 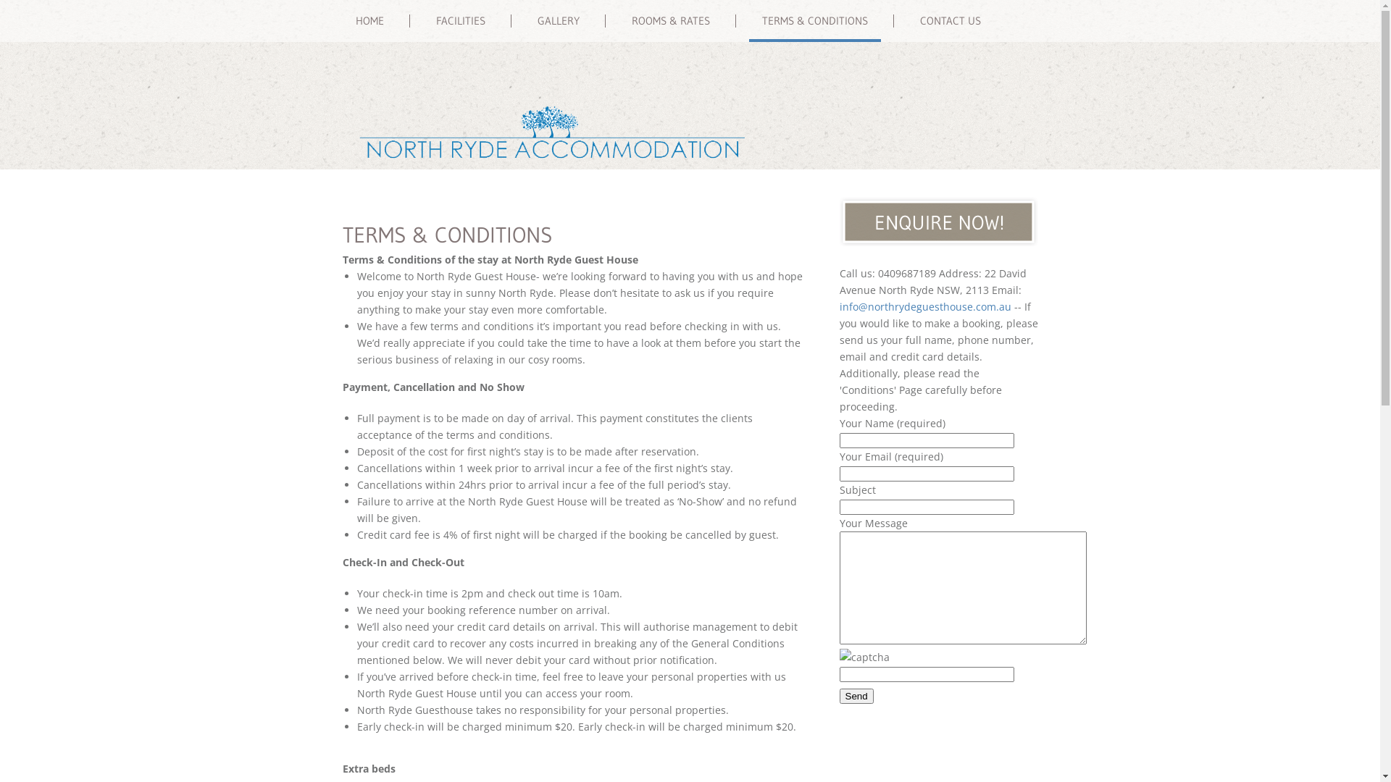 I want to click on CONTACT US, so click(x=951, y=22).